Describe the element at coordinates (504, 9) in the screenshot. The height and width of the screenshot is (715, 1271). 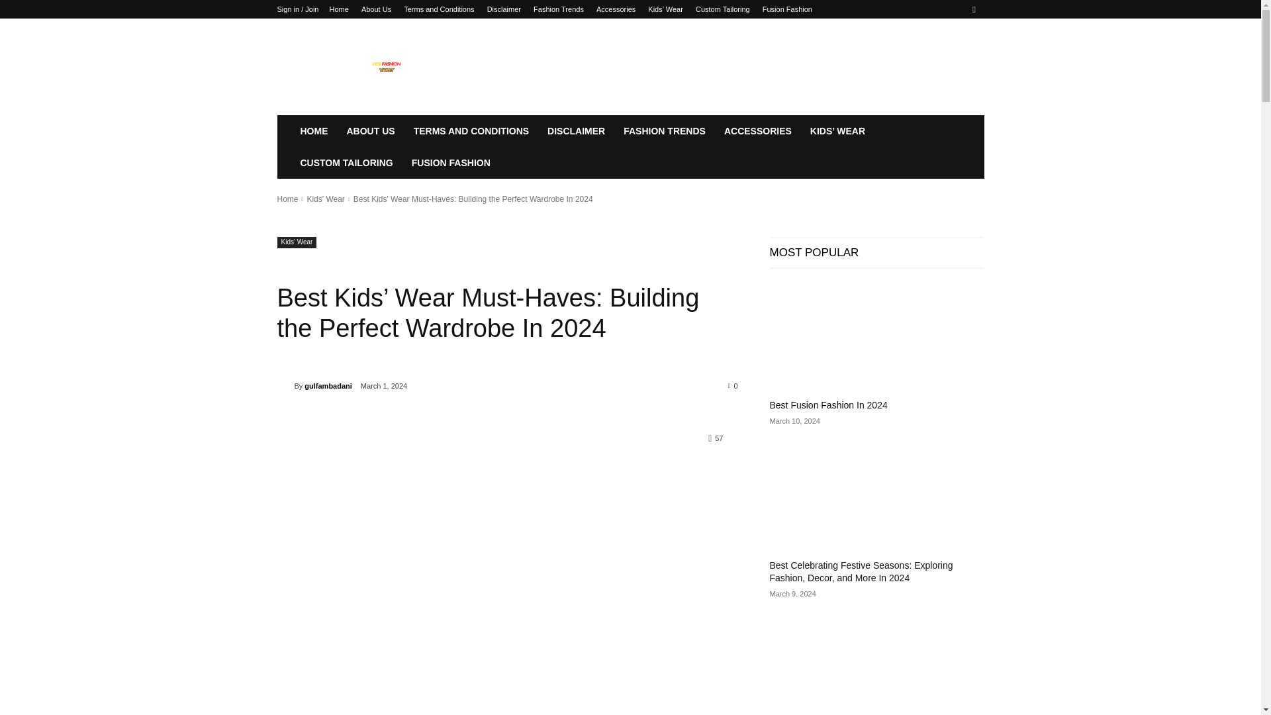
I see `Disclaimer` at that location.